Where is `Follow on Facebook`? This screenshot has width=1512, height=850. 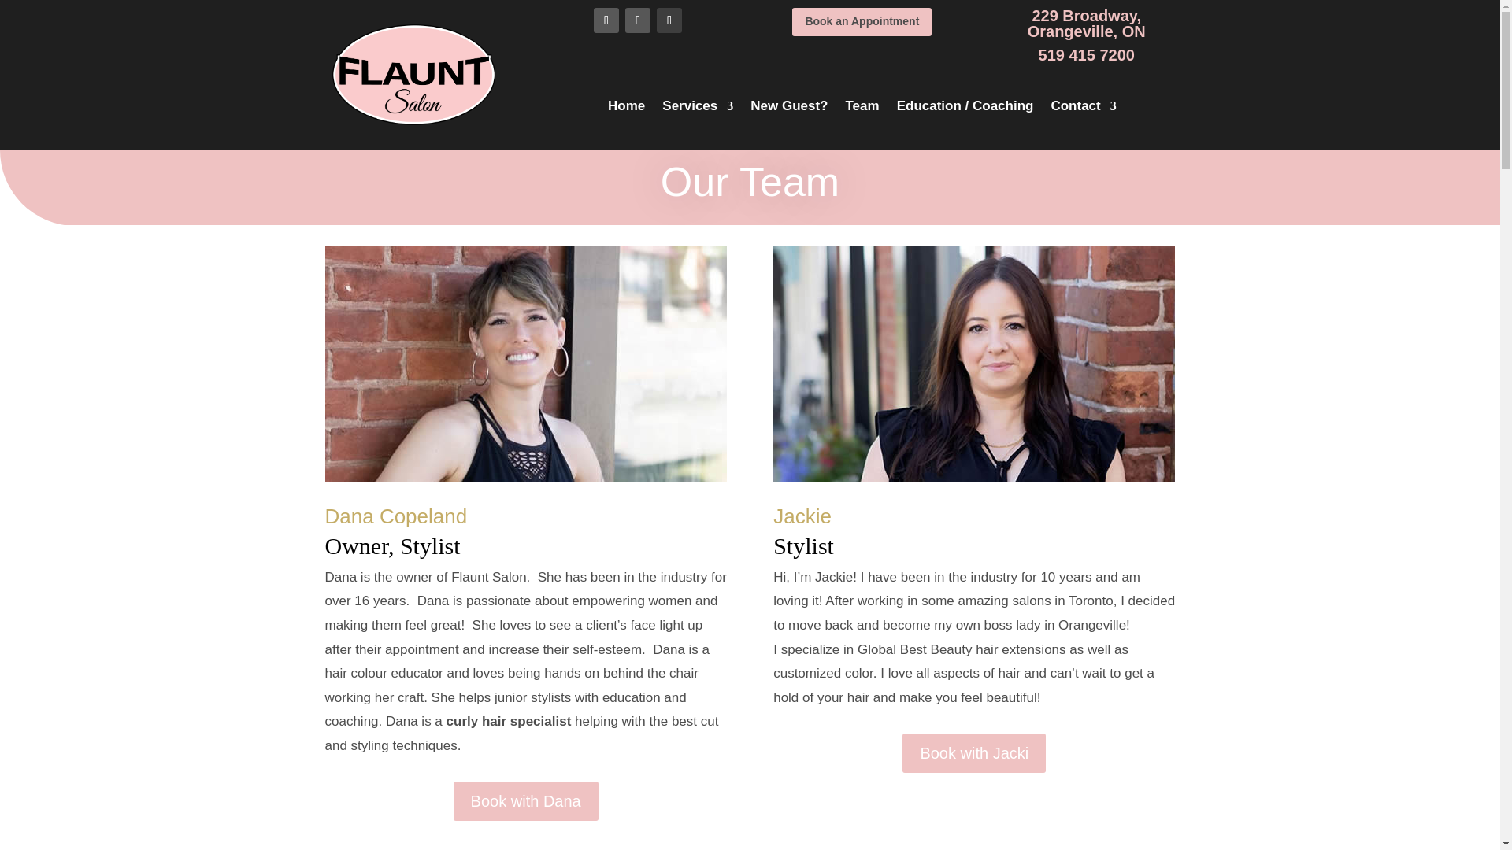
Follow on Facebook is located at coordinates (638, 20).